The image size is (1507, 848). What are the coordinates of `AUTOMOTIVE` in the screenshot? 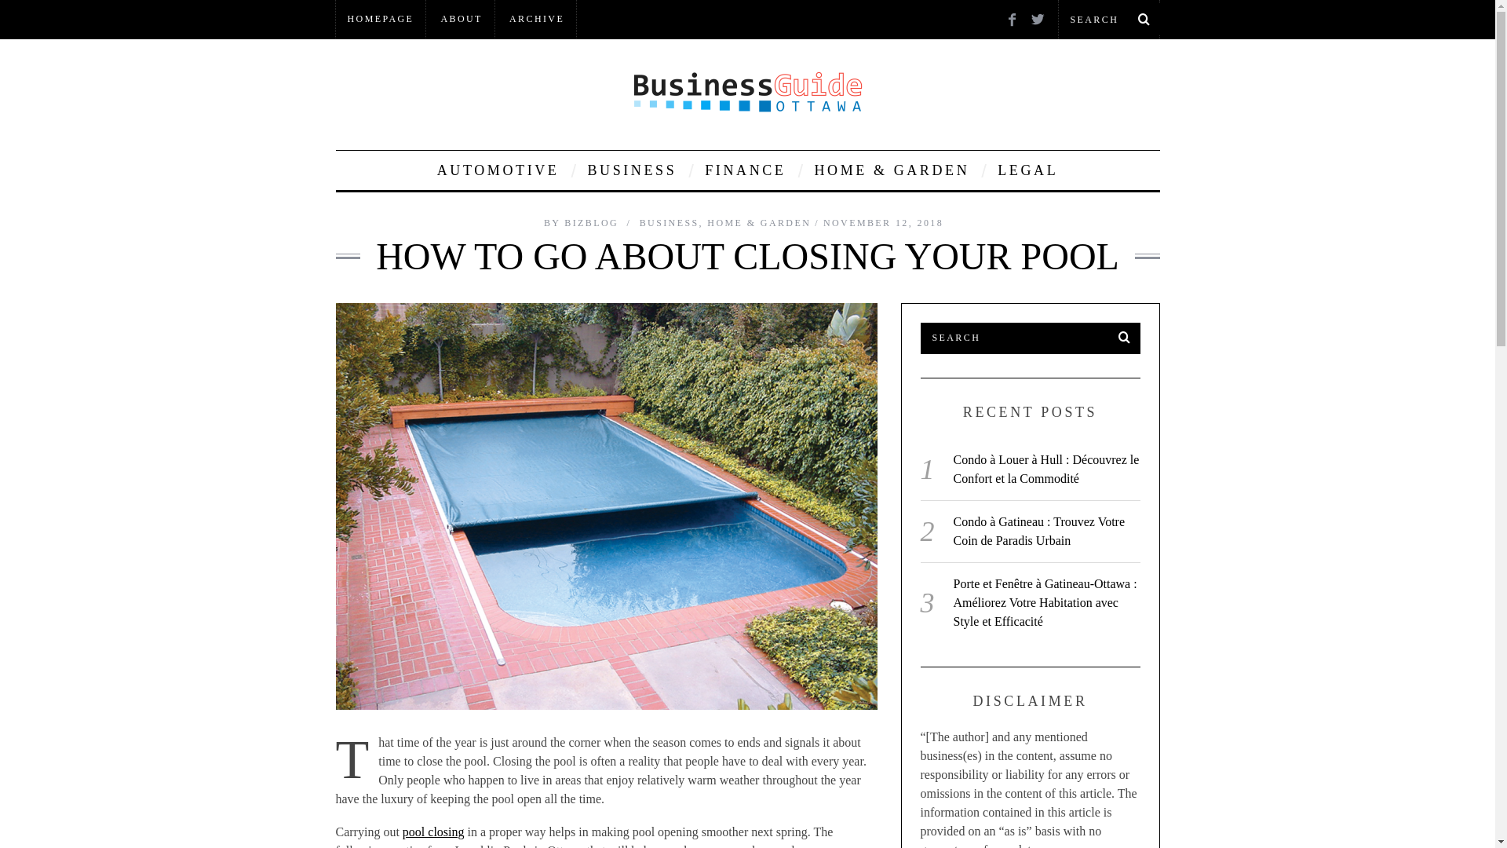 It's located at (498, 170).